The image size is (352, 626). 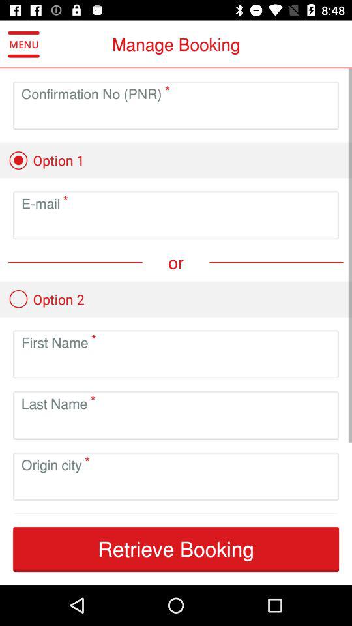 What do you see at coordinates (176, 226) in the screenshot?
I see `to create email option` at bounding box center [176, 226].